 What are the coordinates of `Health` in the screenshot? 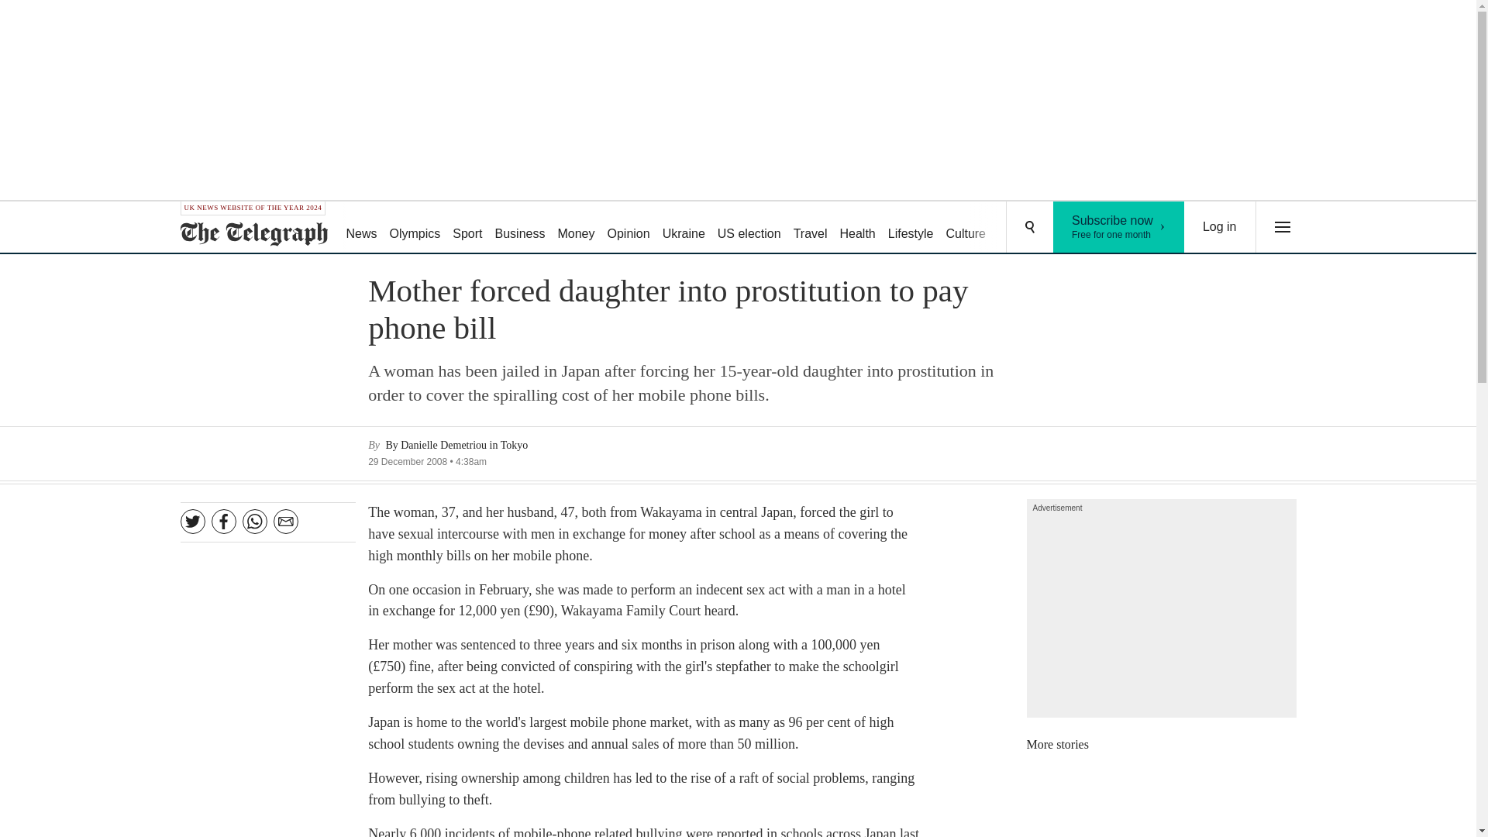 It's located at (684, 228).